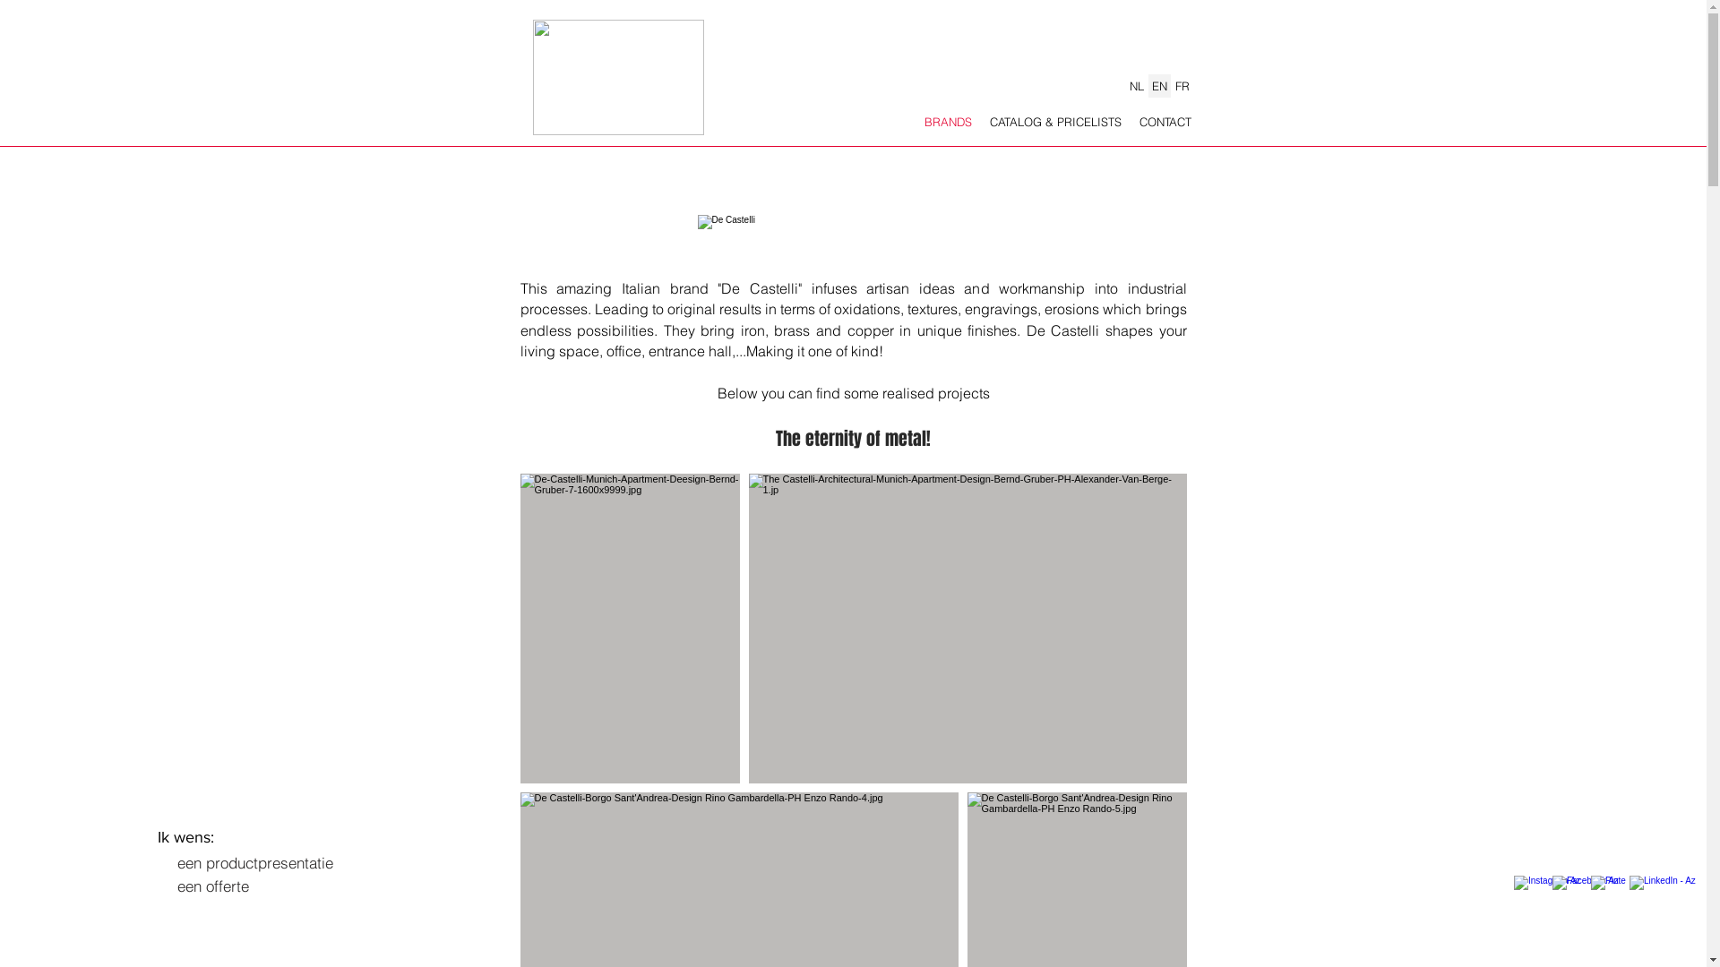 The height and width of the screenshot is (967, 1720). What do you see at coordinates (1165, 122) in the screenshot?
I see `CONTACT` at bounding box center [1165, 122].